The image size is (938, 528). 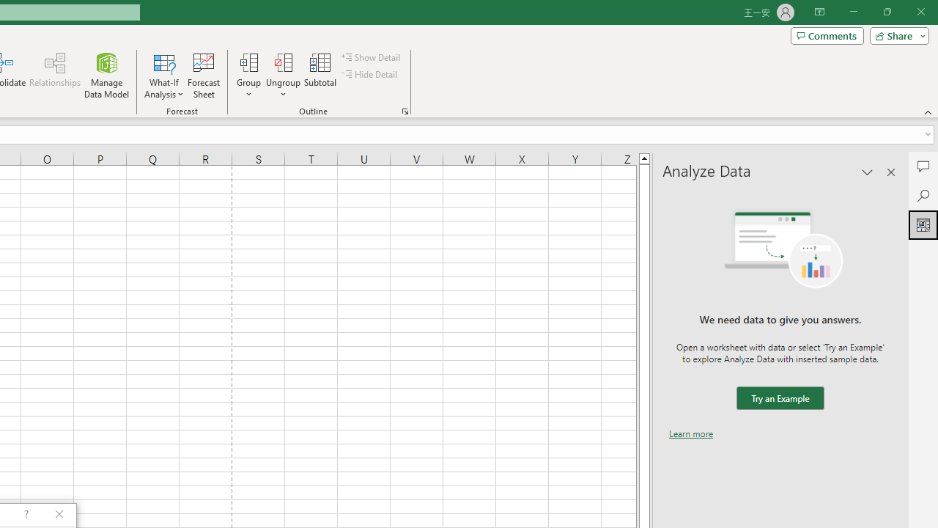 I want to click on Show Detail, so click(x=372, y=57).